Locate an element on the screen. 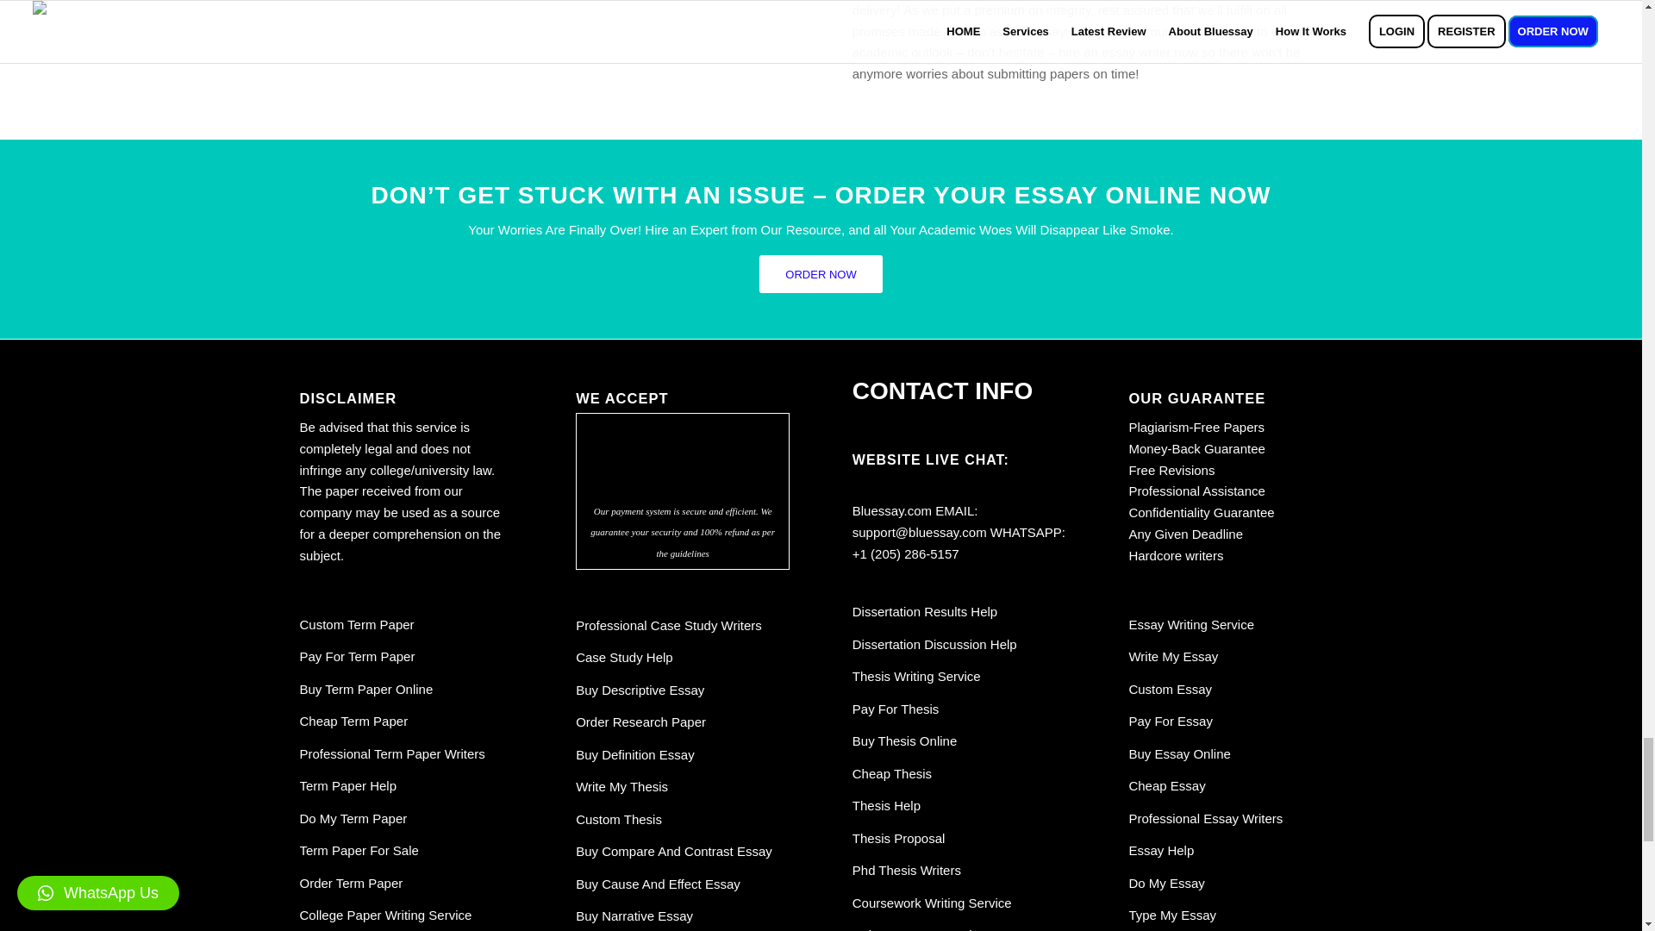 The image size is (1655, 931). Term Paper Help is located at coordinates (348, 785).